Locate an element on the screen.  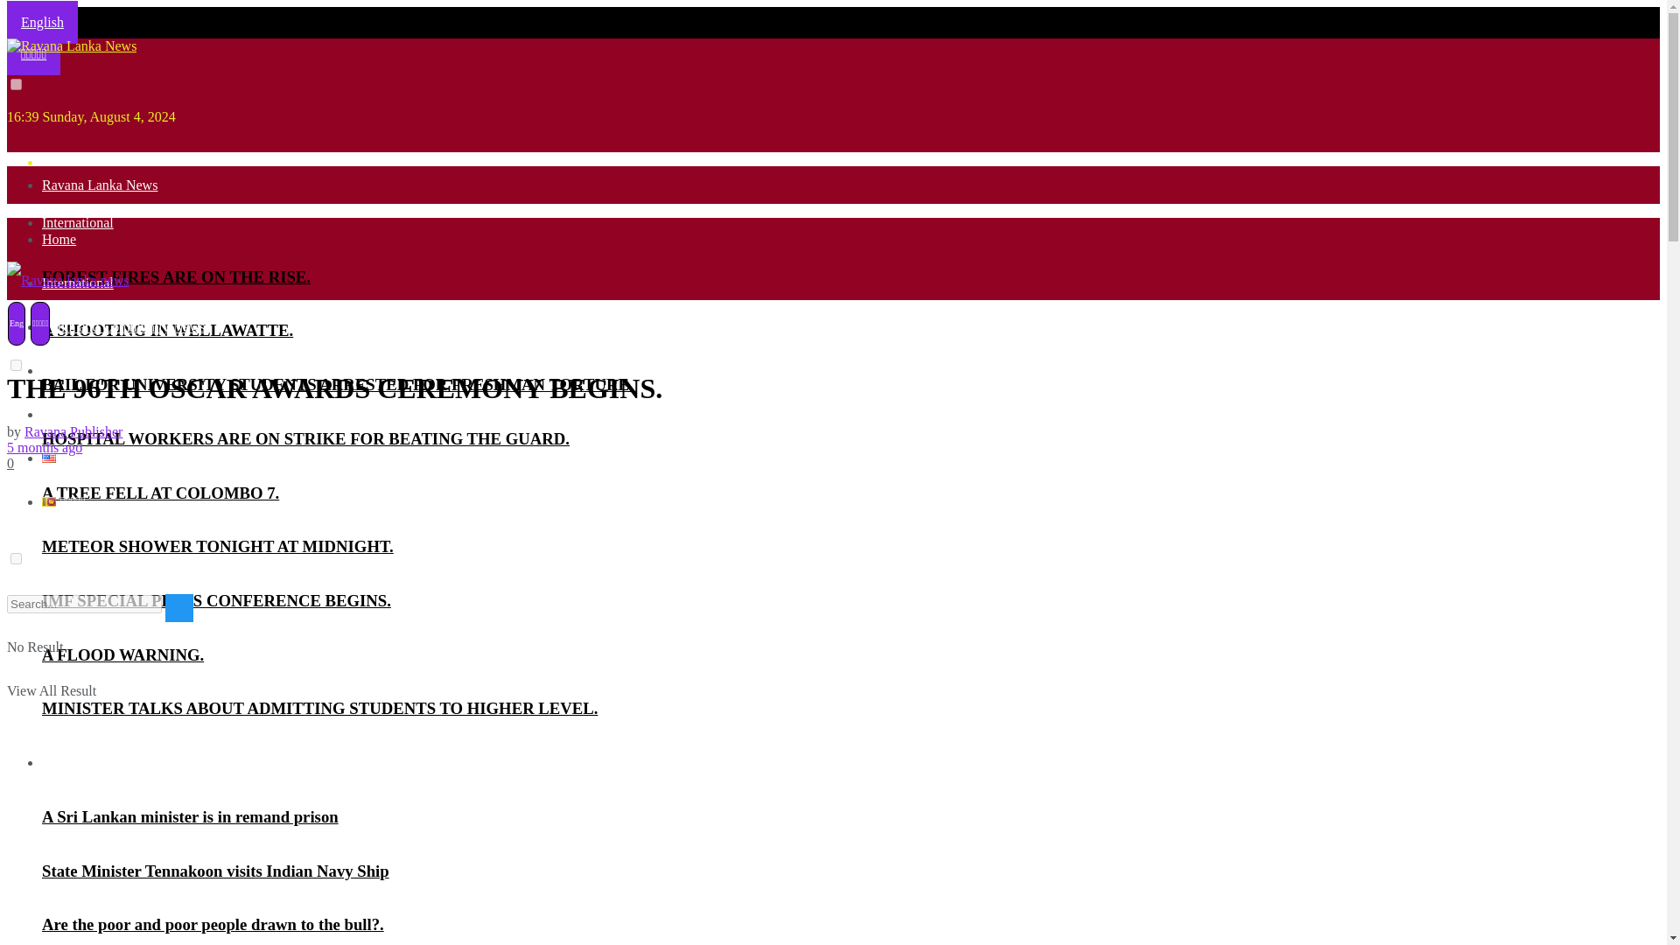
MINISTER TALKS ABOUT ADMITTING STUDENTS TO HIGHER LEVEL. is located at coordinates (320, 708).